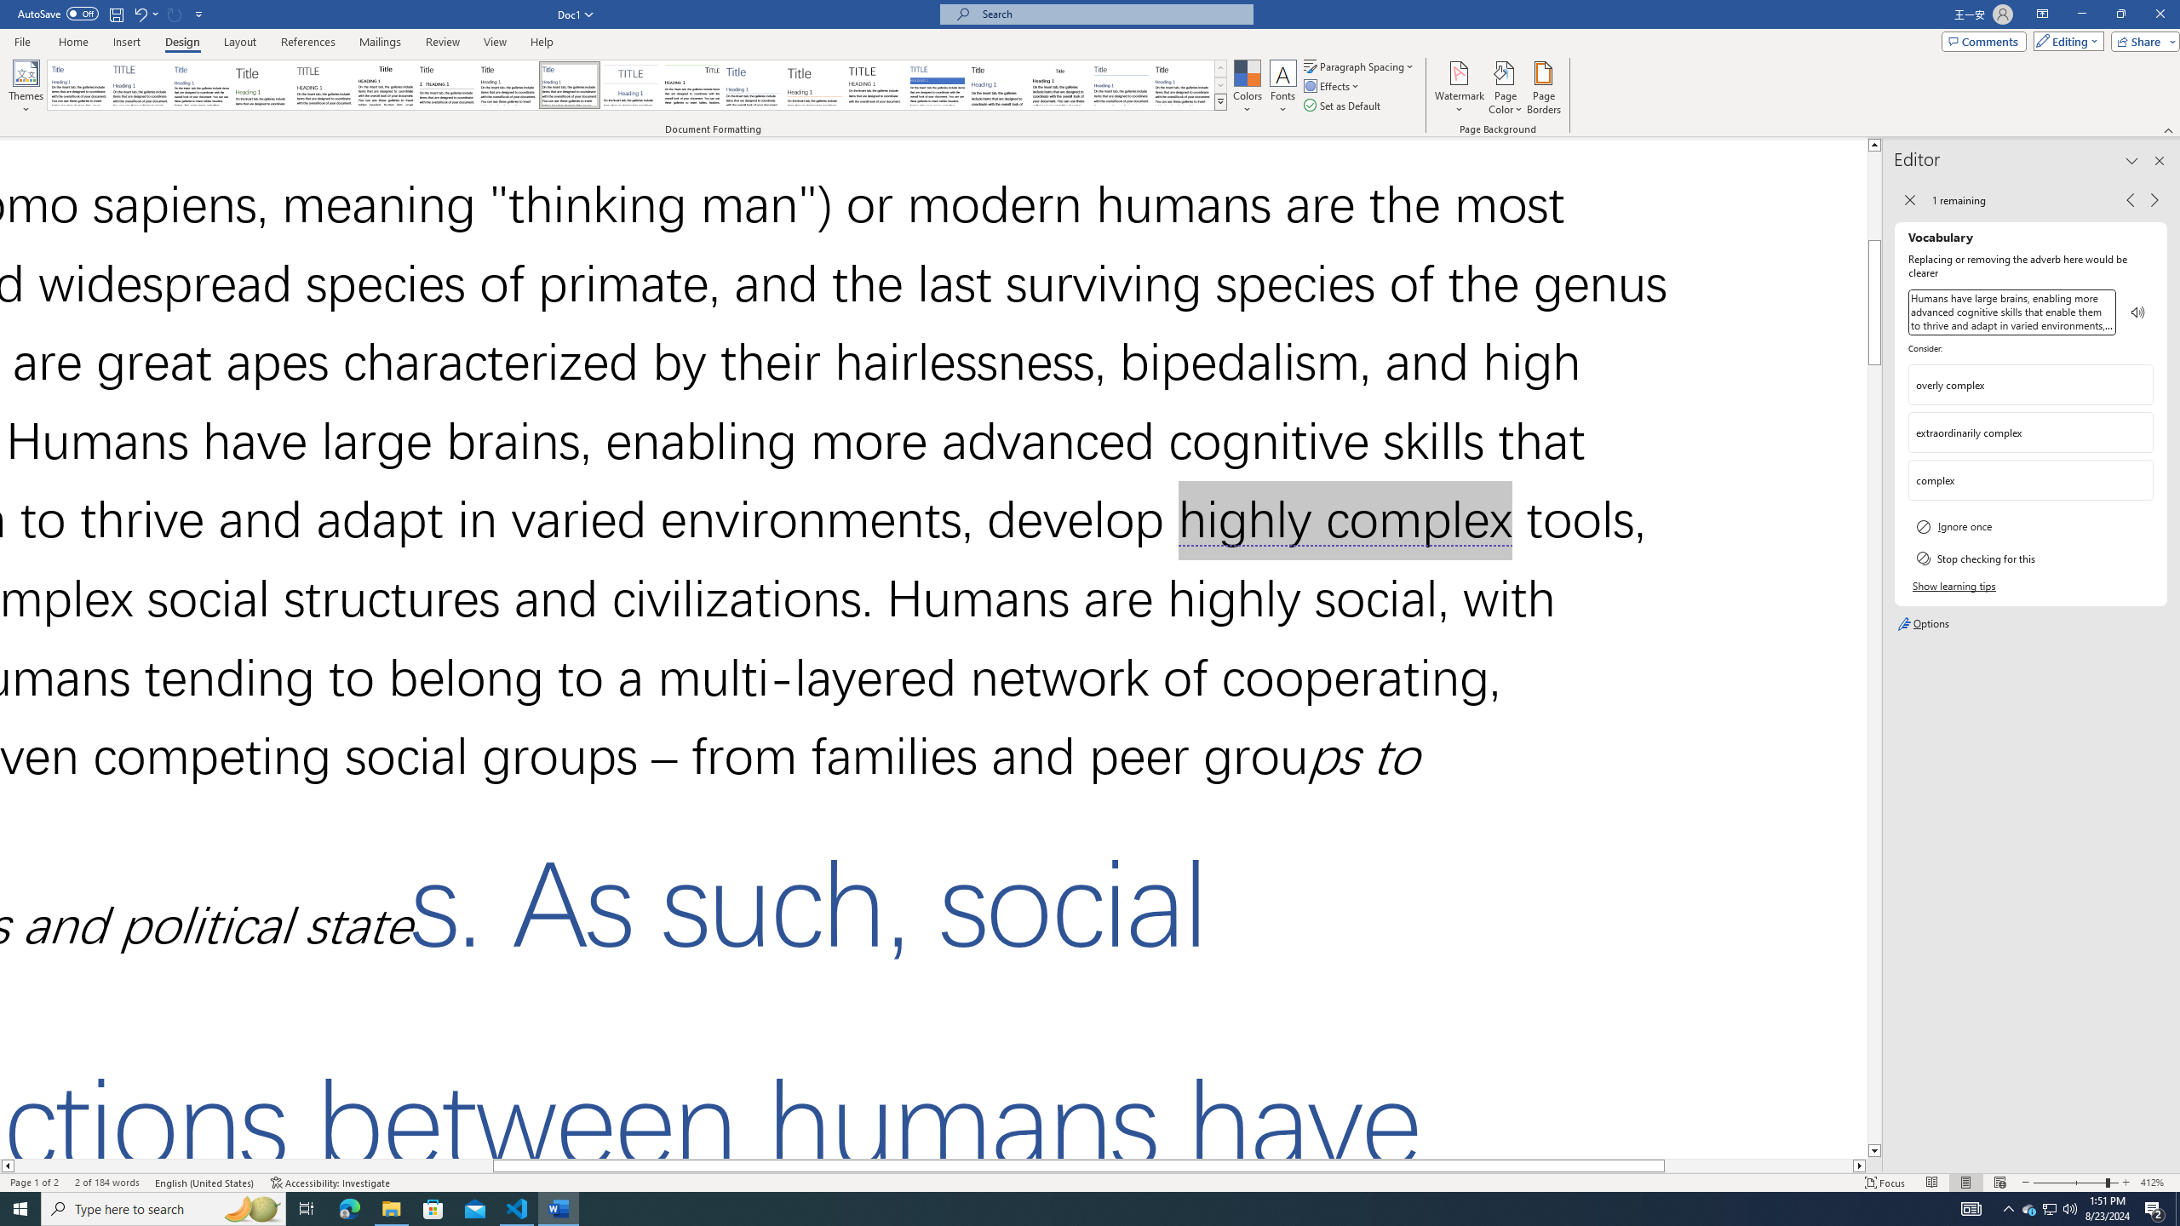 The image size is (2180, 1226). Describe the element at coordinates (2160, 14) in the screenshot. I see `Close` at that location.